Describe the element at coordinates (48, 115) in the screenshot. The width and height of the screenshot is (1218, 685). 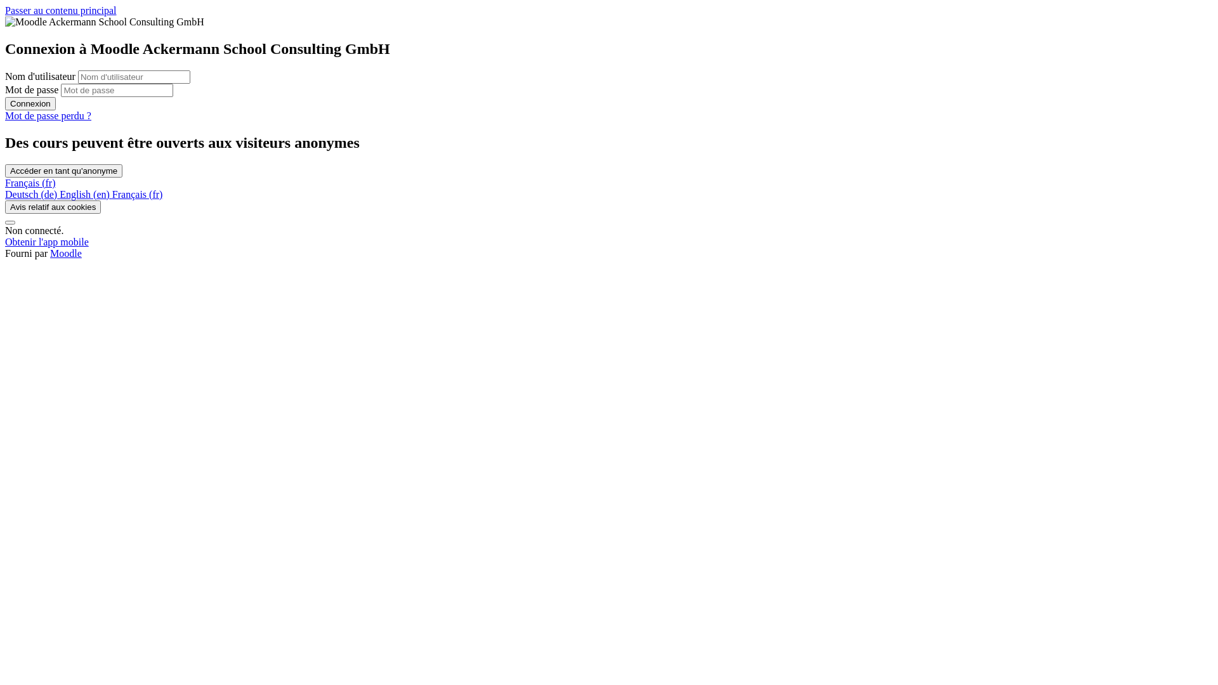
I see `Mot de passe perdu ?` at that location.